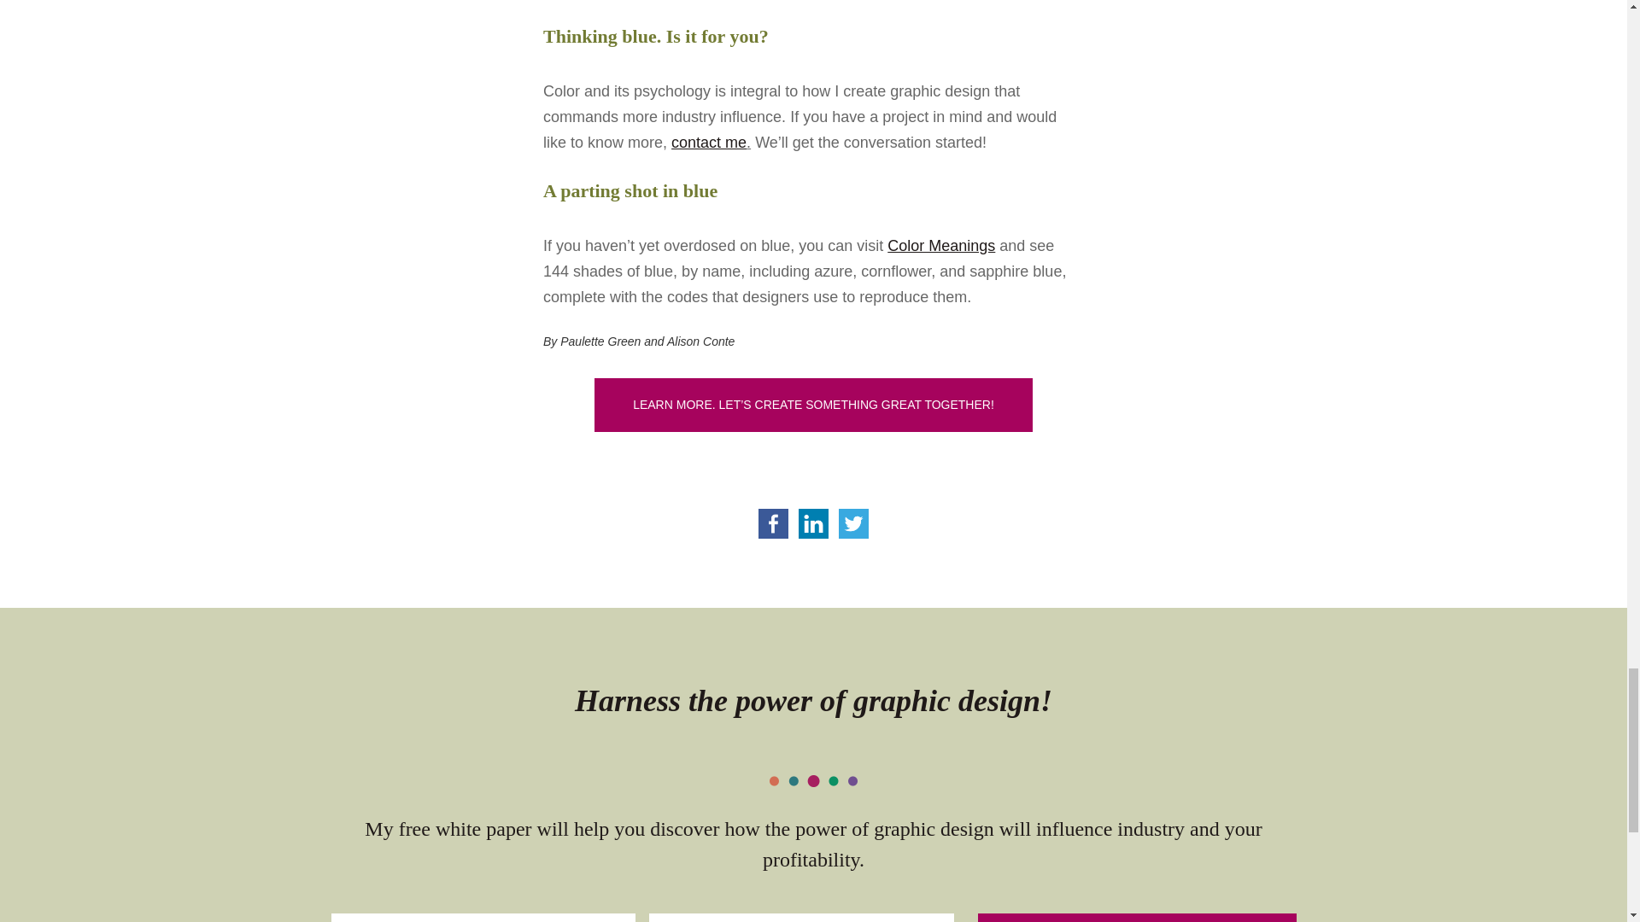  I want to click on LinkedIn, so click(813, 523).